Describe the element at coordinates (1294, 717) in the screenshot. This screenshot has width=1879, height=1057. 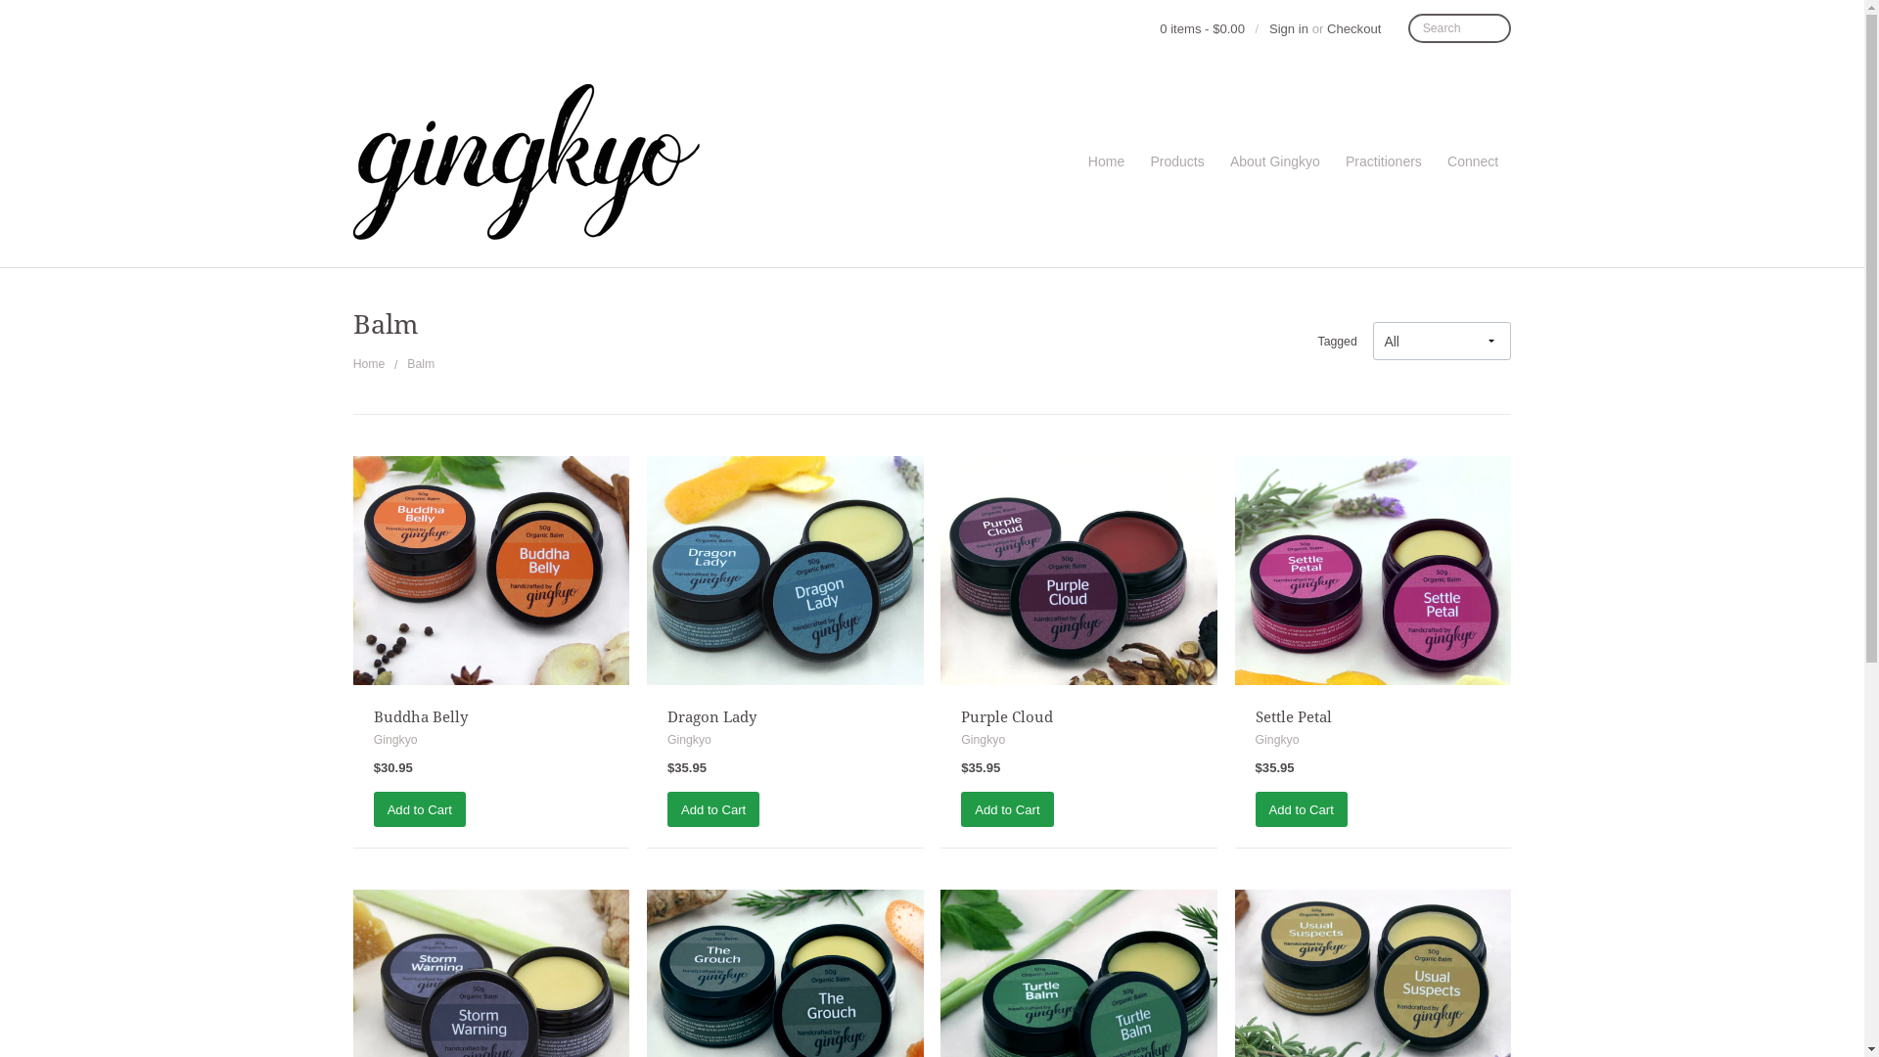
I see `Settle Petal` at that location.